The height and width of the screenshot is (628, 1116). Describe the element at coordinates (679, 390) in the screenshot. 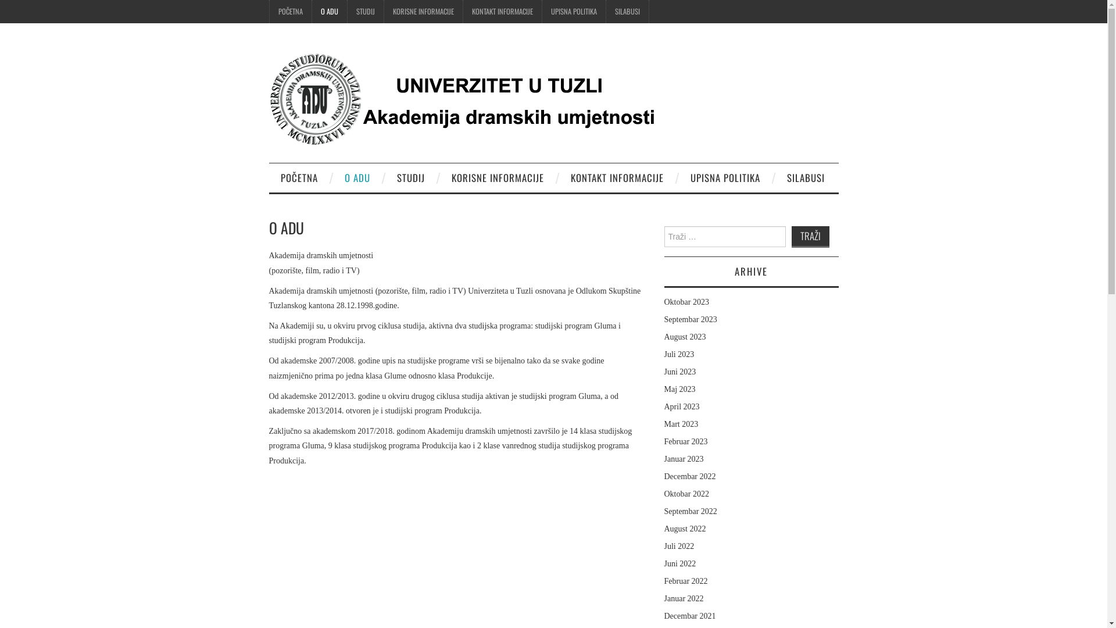

I see `Maj 2023` at that location.